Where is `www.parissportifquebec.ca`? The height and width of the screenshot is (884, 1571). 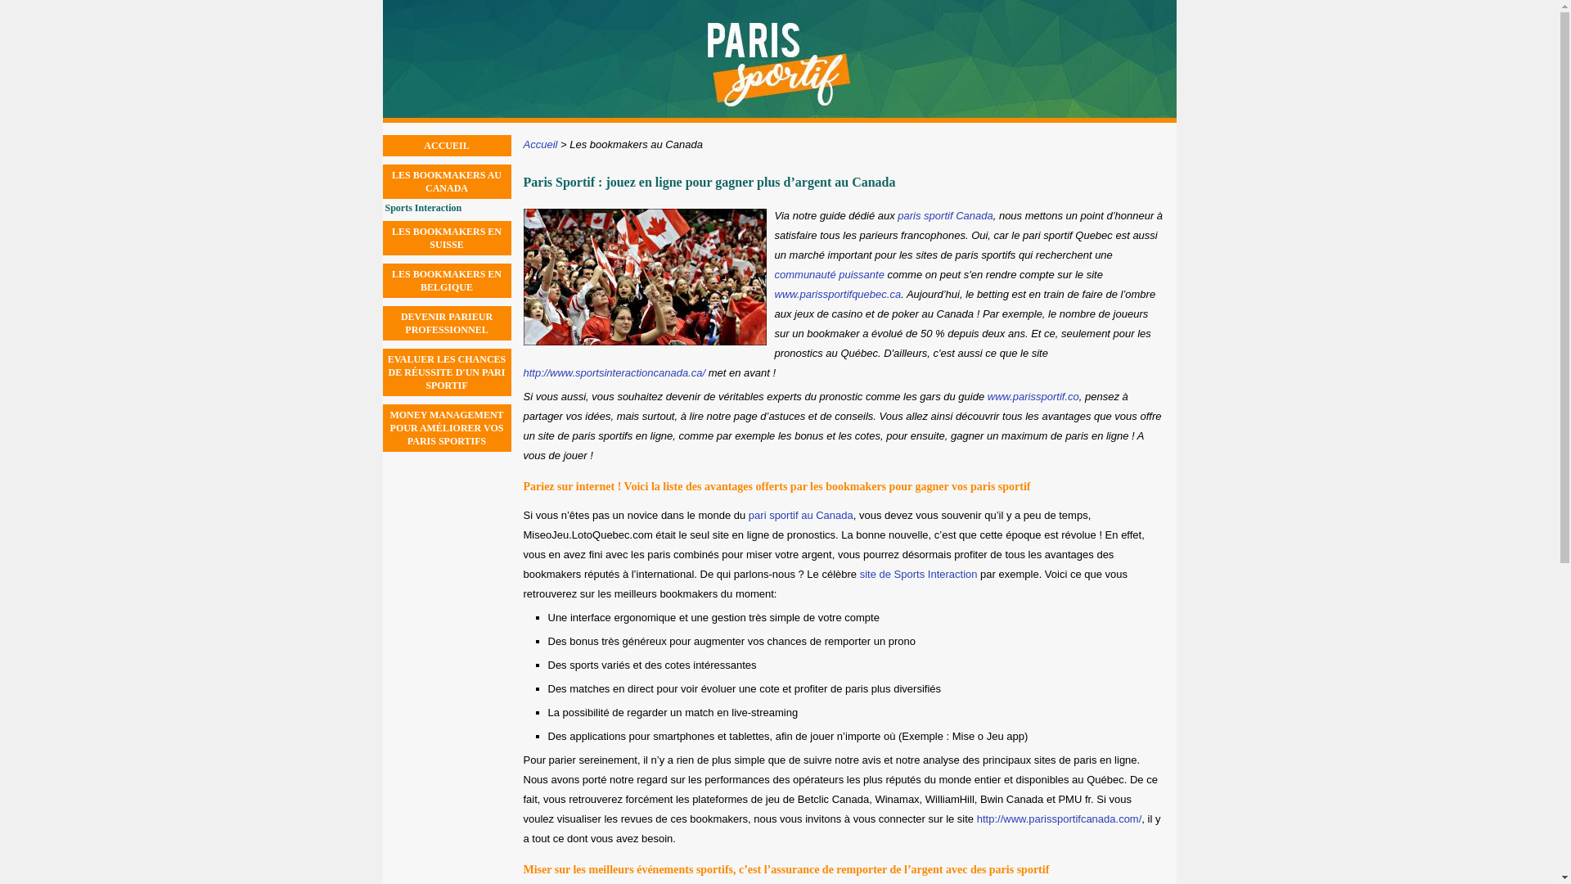 www.parissportifquebec.ca is located at coordinates (838, 295).